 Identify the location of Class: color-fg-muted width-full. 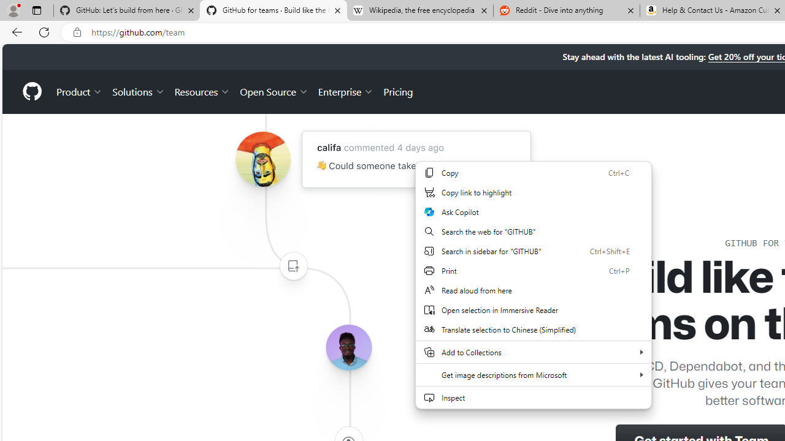
(293, 266).